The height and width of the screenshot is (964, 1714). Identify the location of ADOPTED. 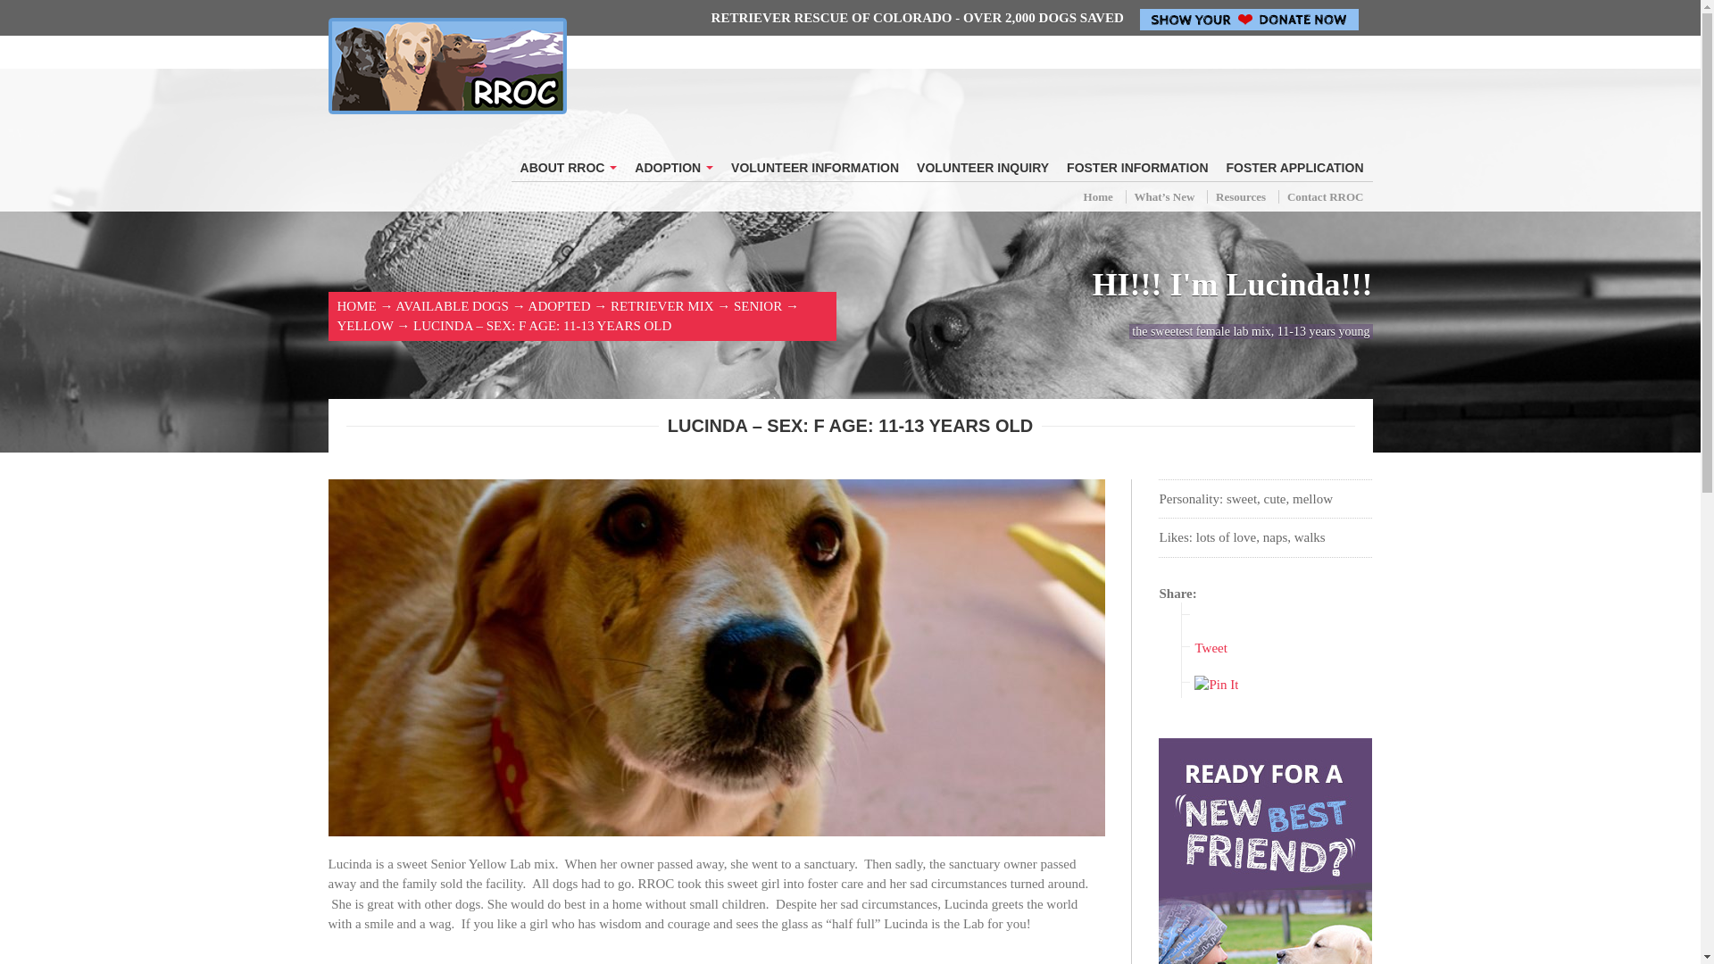
(559, 304).